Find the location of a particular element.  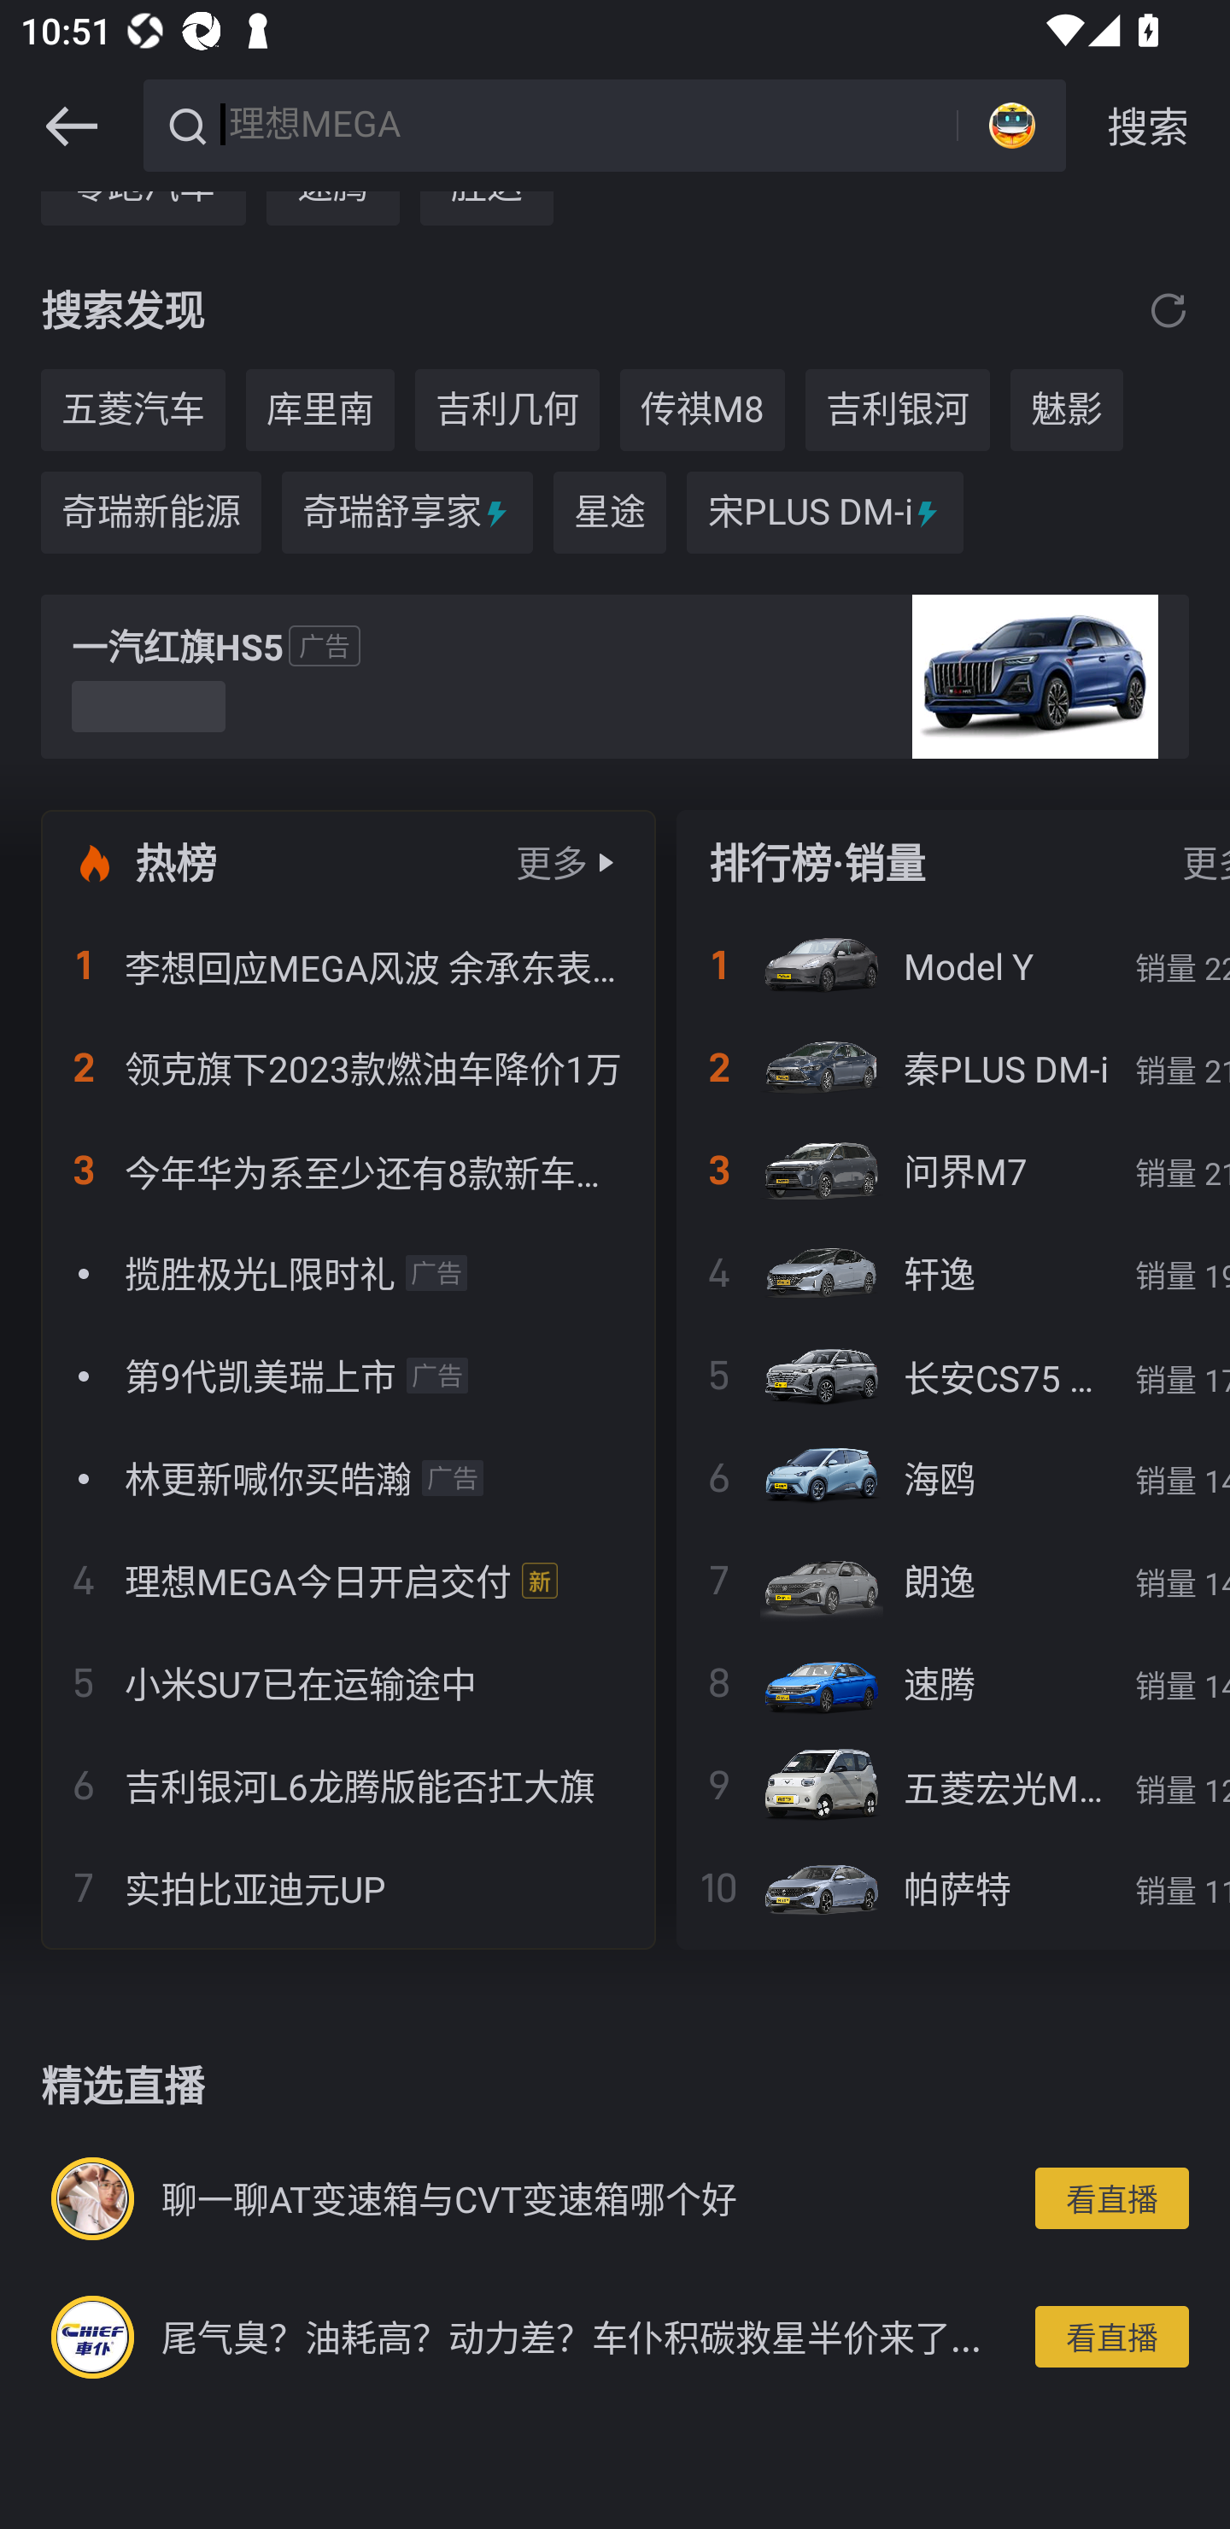

速腾 销量 14209 is located at coordinates (953, 1683).